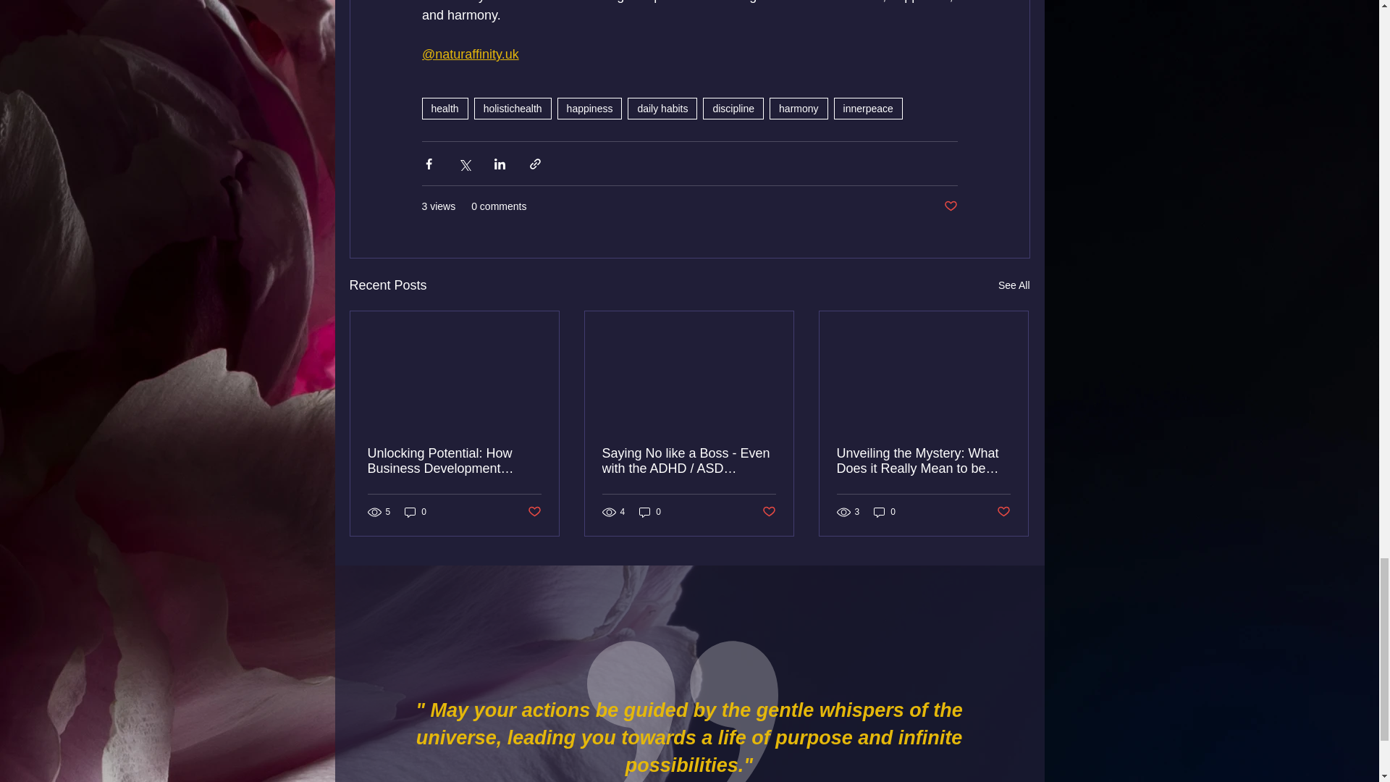 The width and height of the screenshot is (1390, 782). Describe the element at coordinates (868, 109) in the screenshot. I see `innerpeace` at that location.